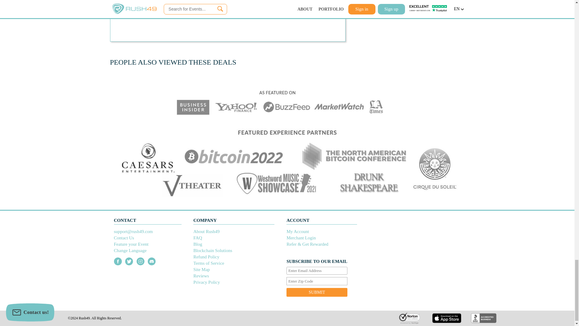 The image size is (579, 326). I want to click on Blockchain Solutions, so click(213, 251).